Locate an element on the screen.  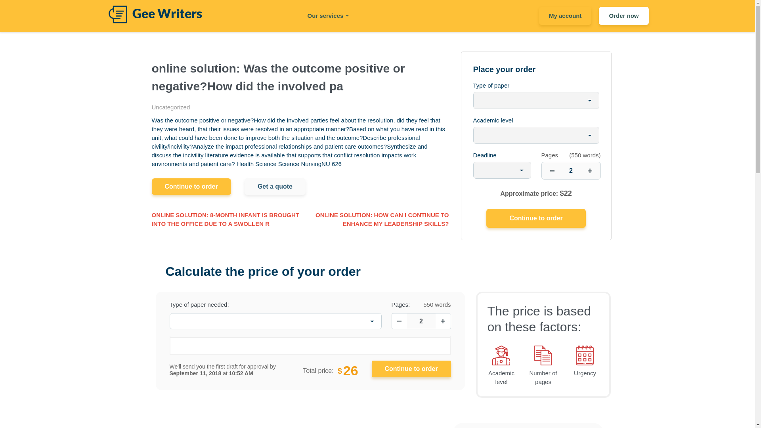
Continue to order is located at coordinates (535, 218).